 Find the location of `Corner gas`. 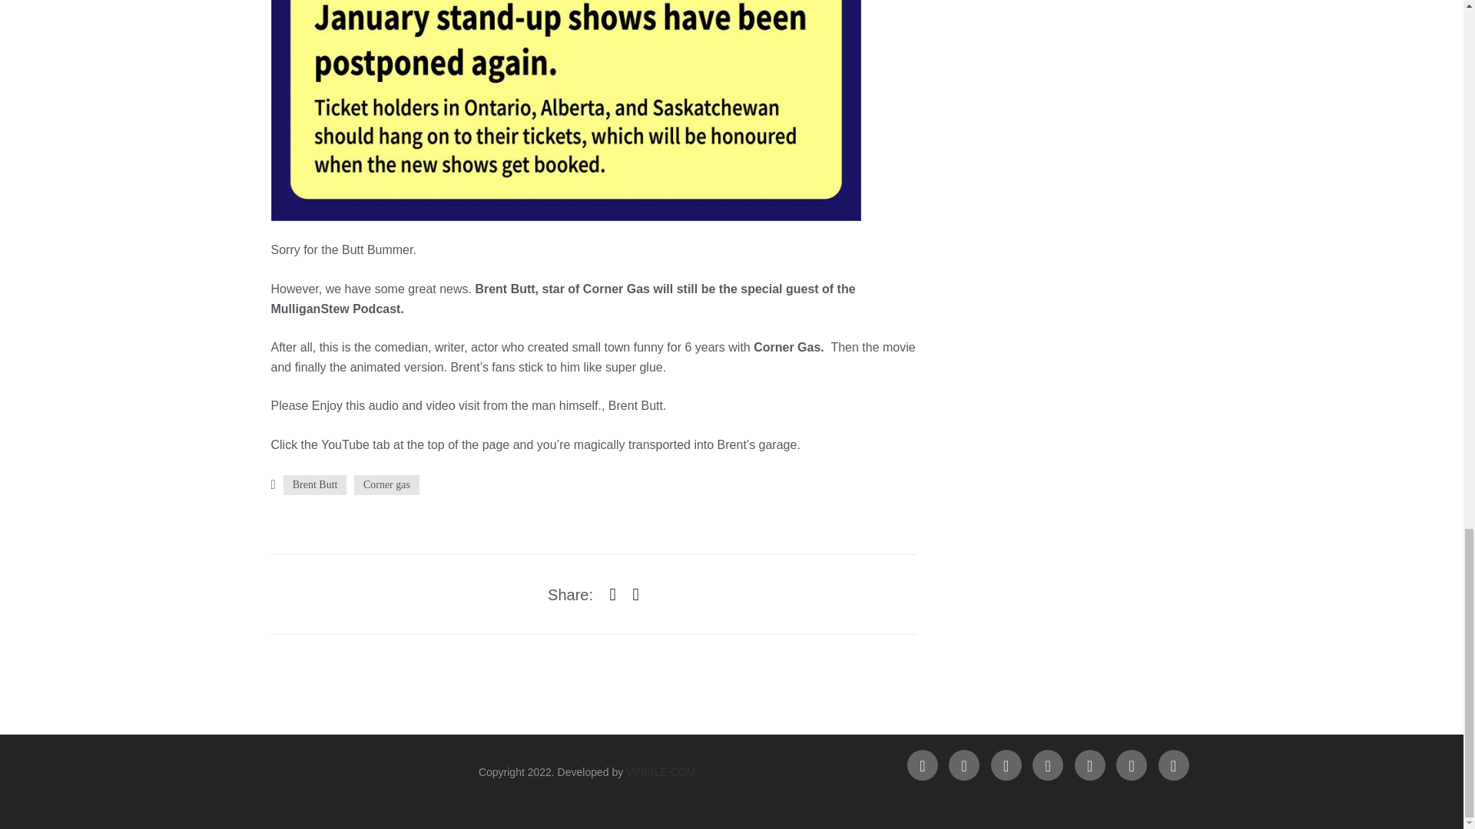

Corner gas is located at coordinates (386, 484).